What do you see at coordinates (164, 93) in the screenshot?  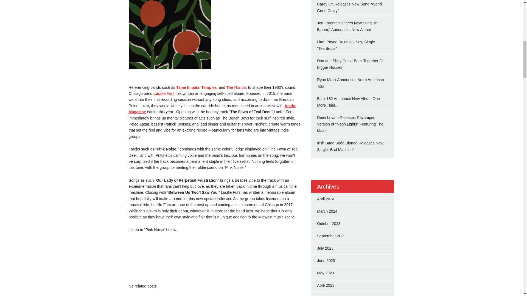 I see `Lucille Furs` at bounding box center [164, 93].